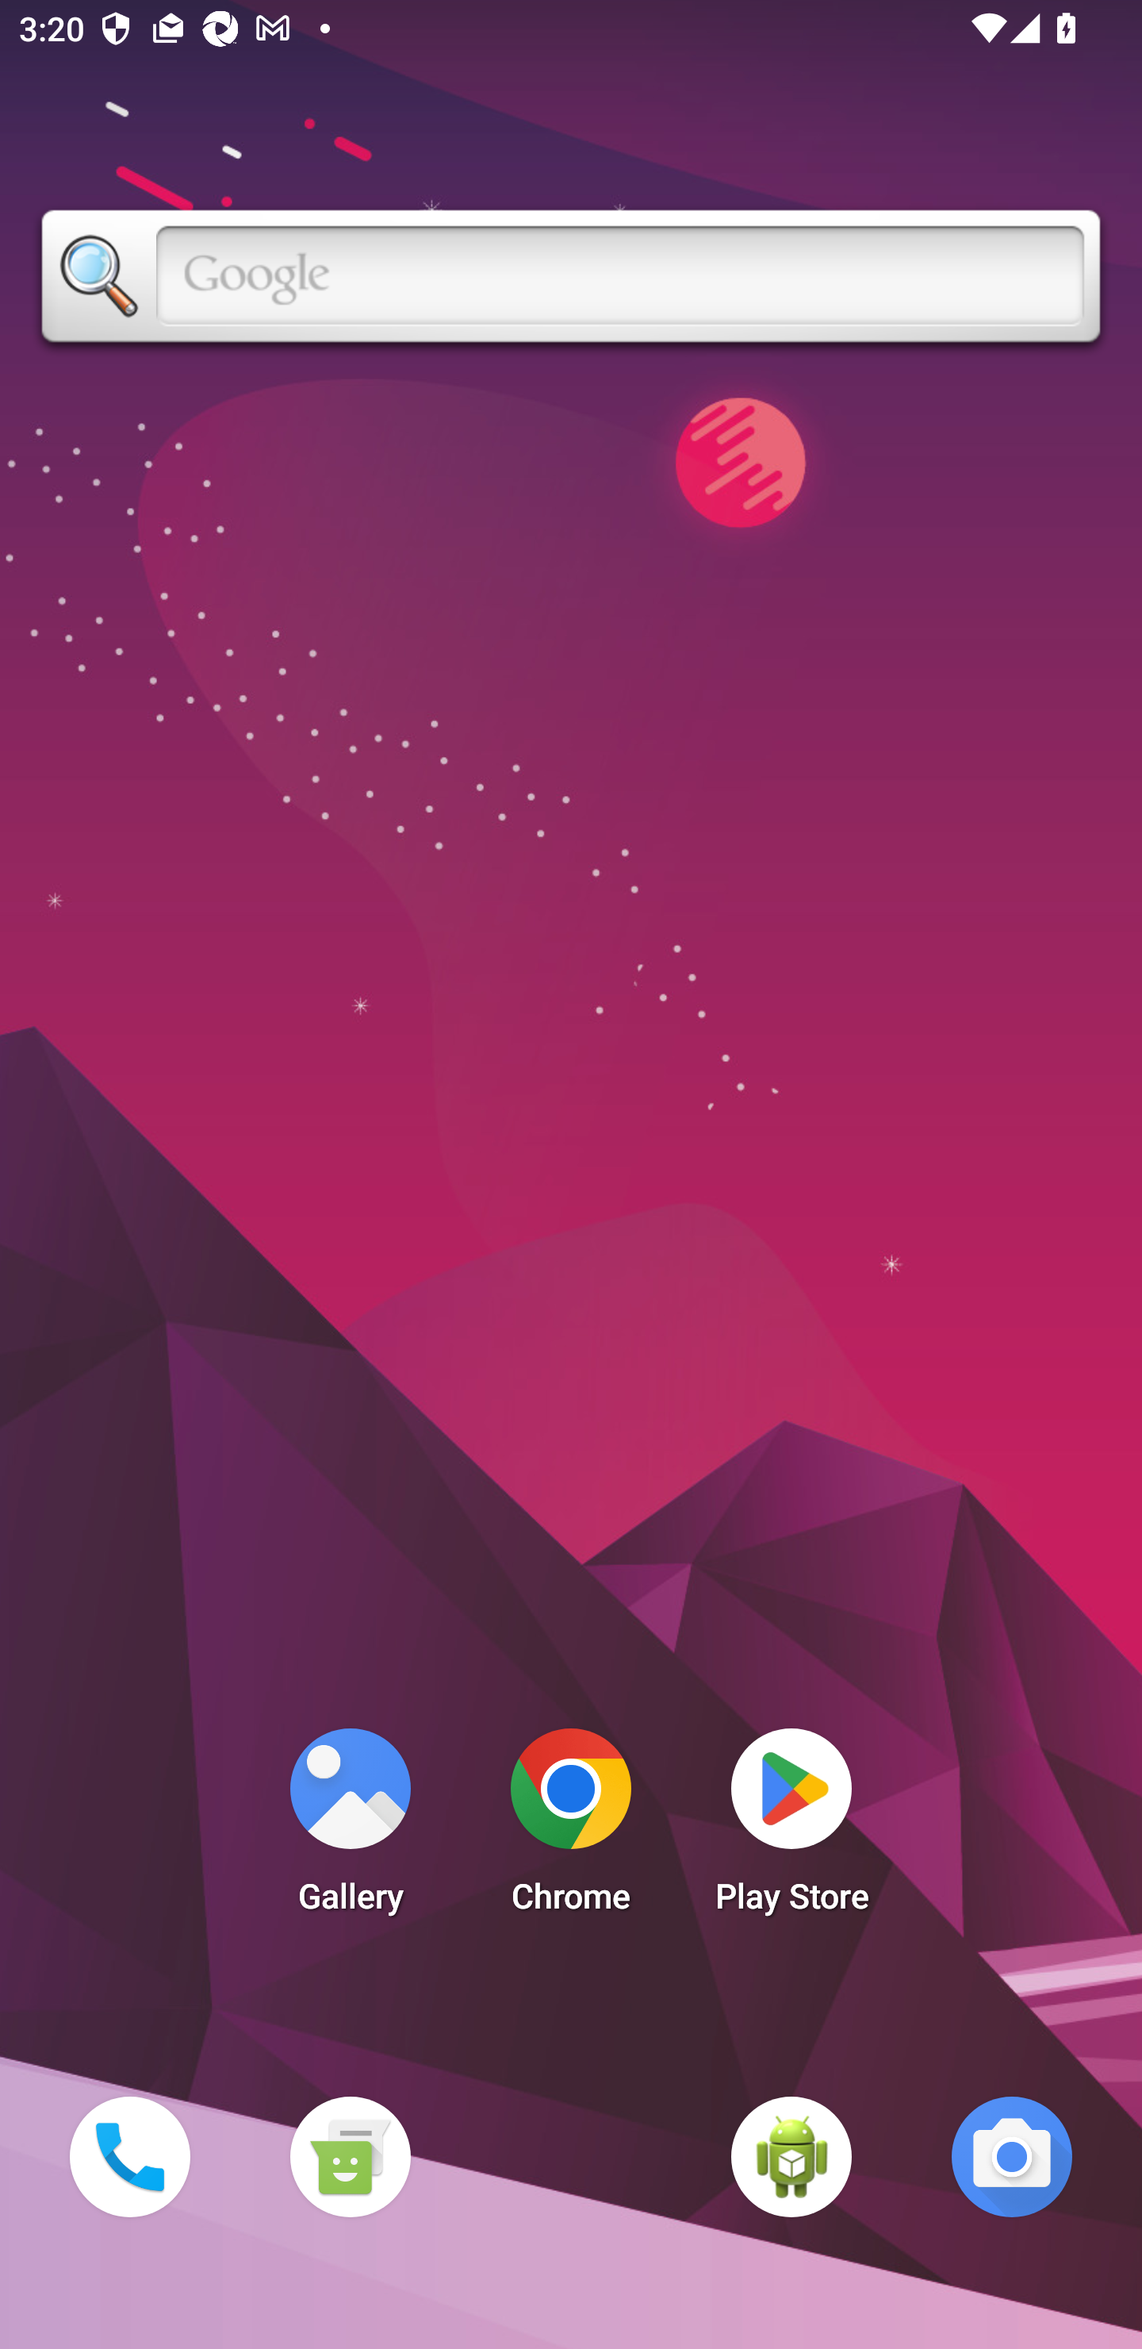  I want to click on Play Store, so click(791, 1828).